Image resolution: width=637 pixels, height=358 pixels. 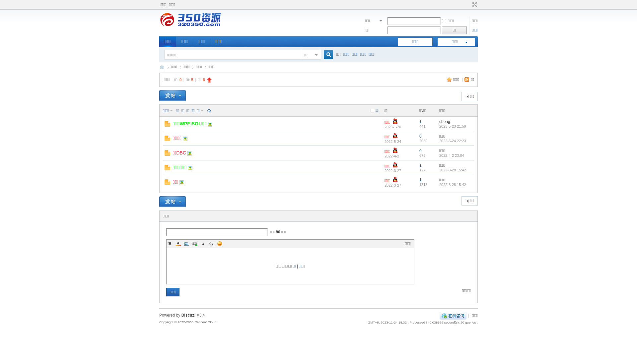 What do you see at coordinates (178, 244) in the screenshot?
I see `Color` at bounding box center [178, 244].